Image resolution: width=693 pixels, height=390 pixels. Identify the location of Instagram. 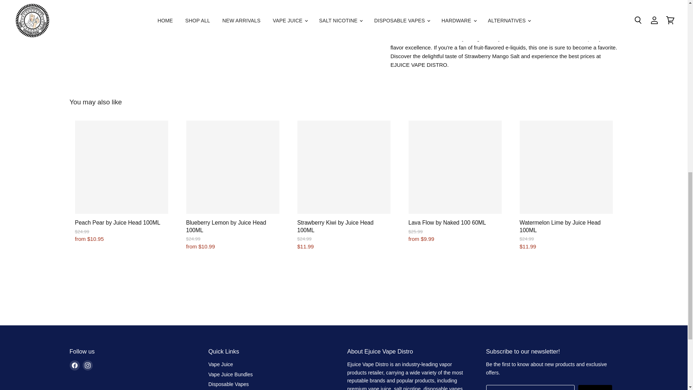
(87, 365).